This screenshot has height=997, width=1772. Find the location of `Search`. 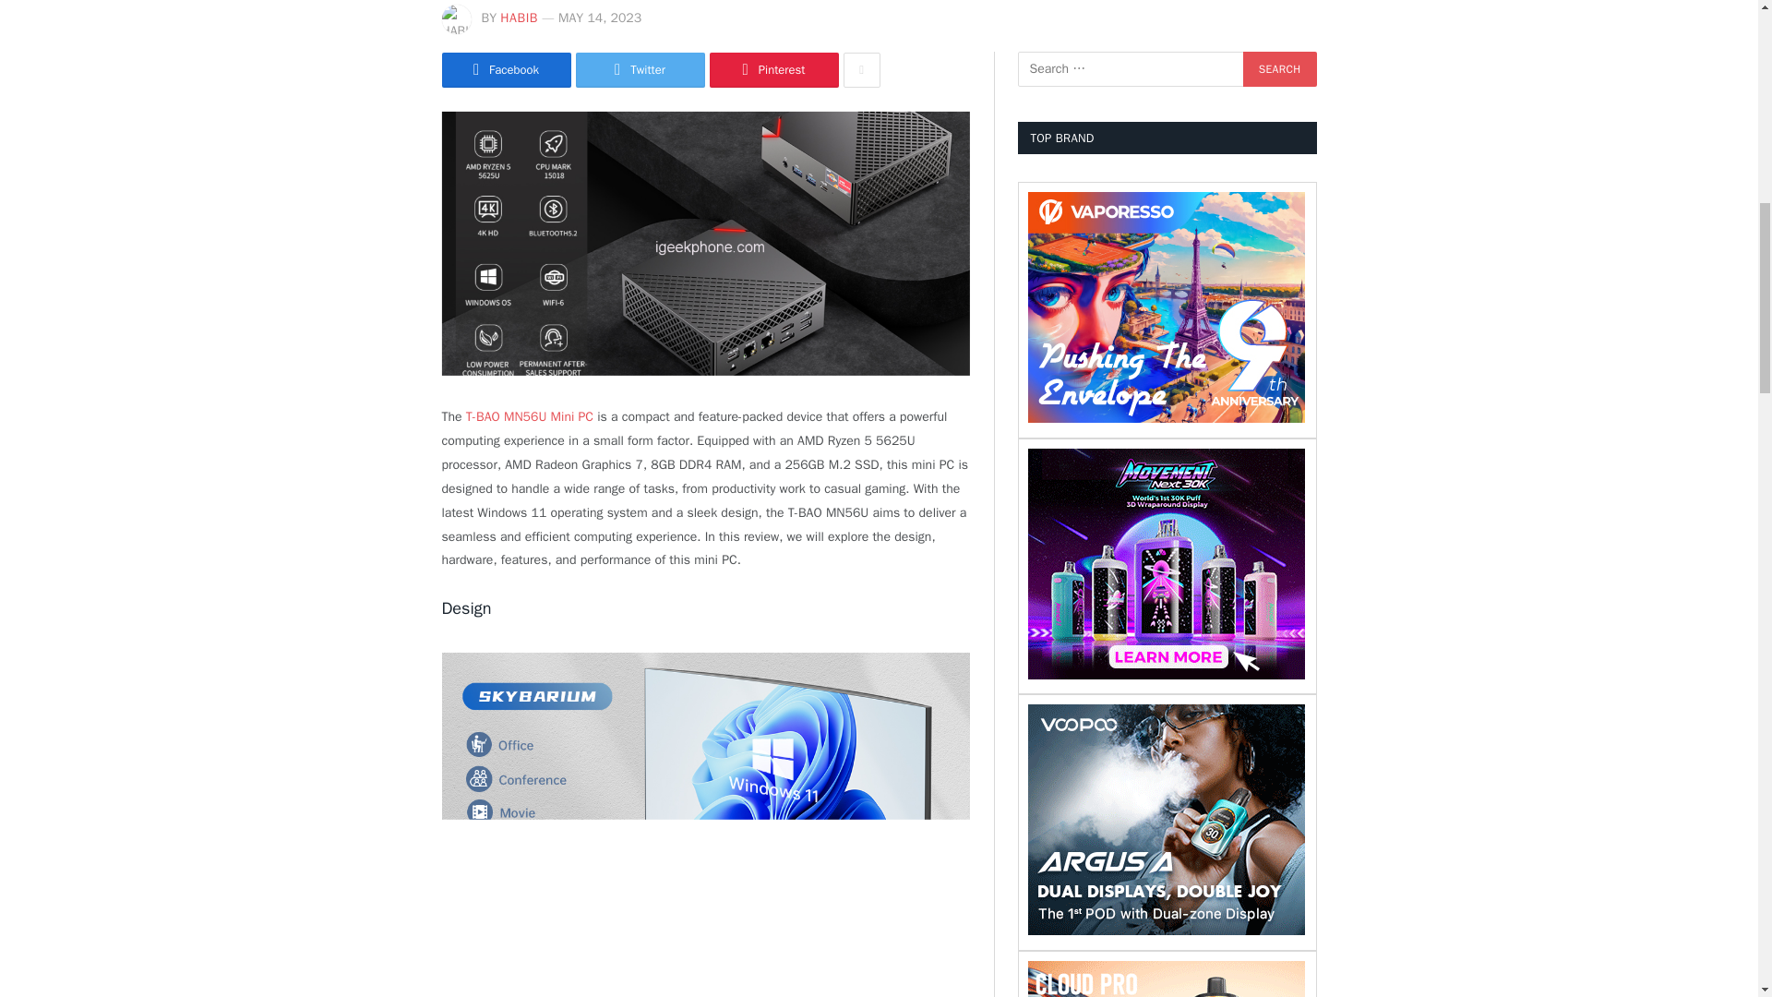

Search is located at coordinates (1279, 68).